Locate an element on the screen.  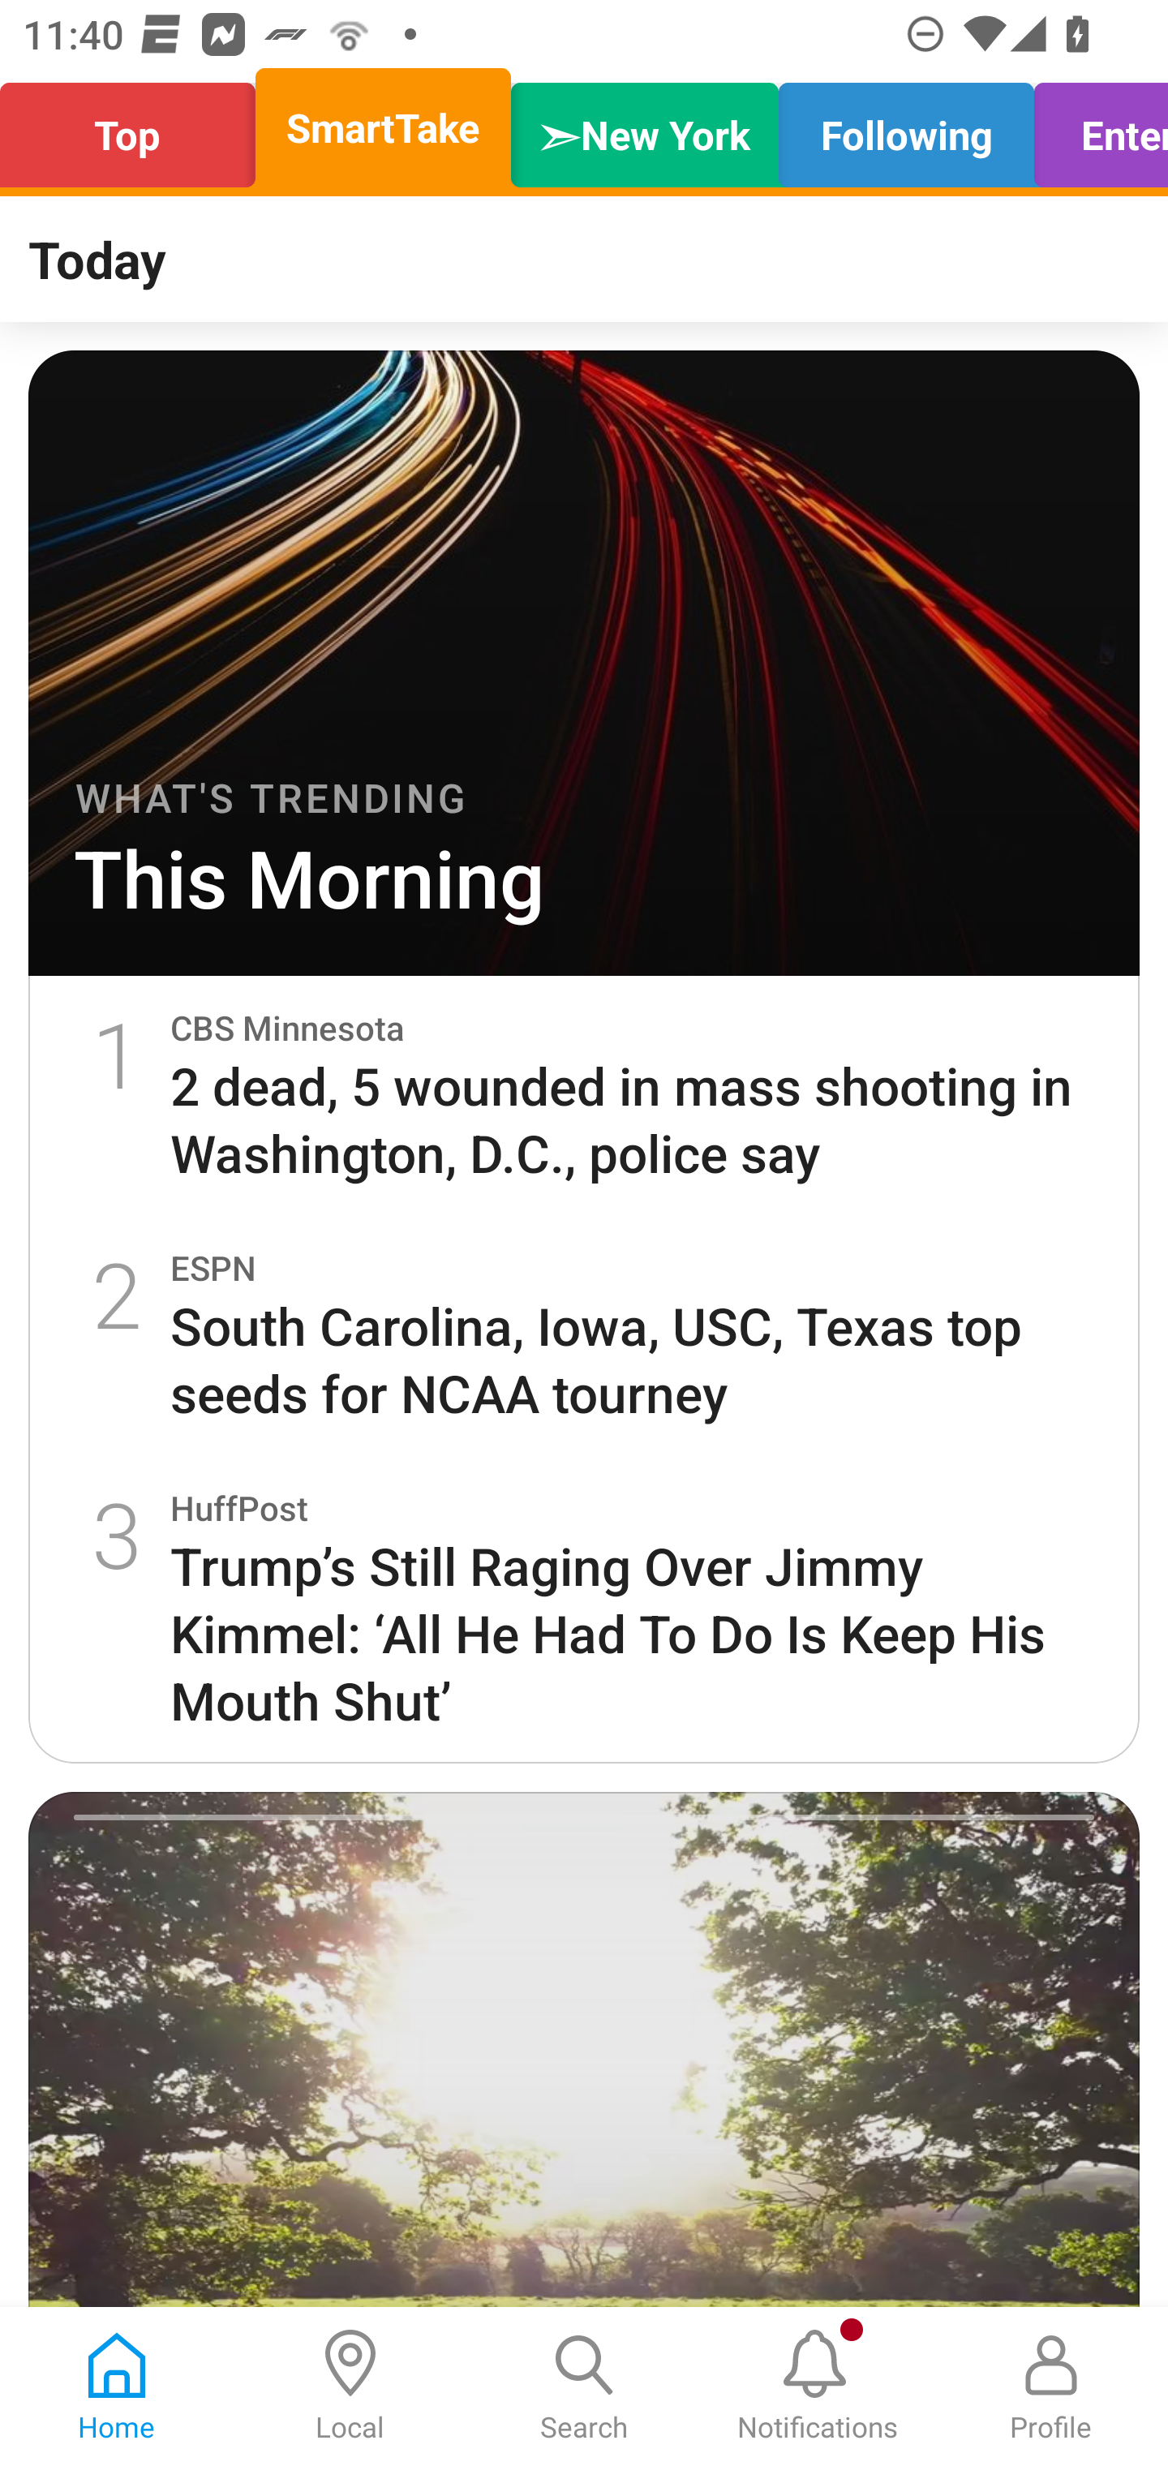
Top is located at coordinates (136, 128).